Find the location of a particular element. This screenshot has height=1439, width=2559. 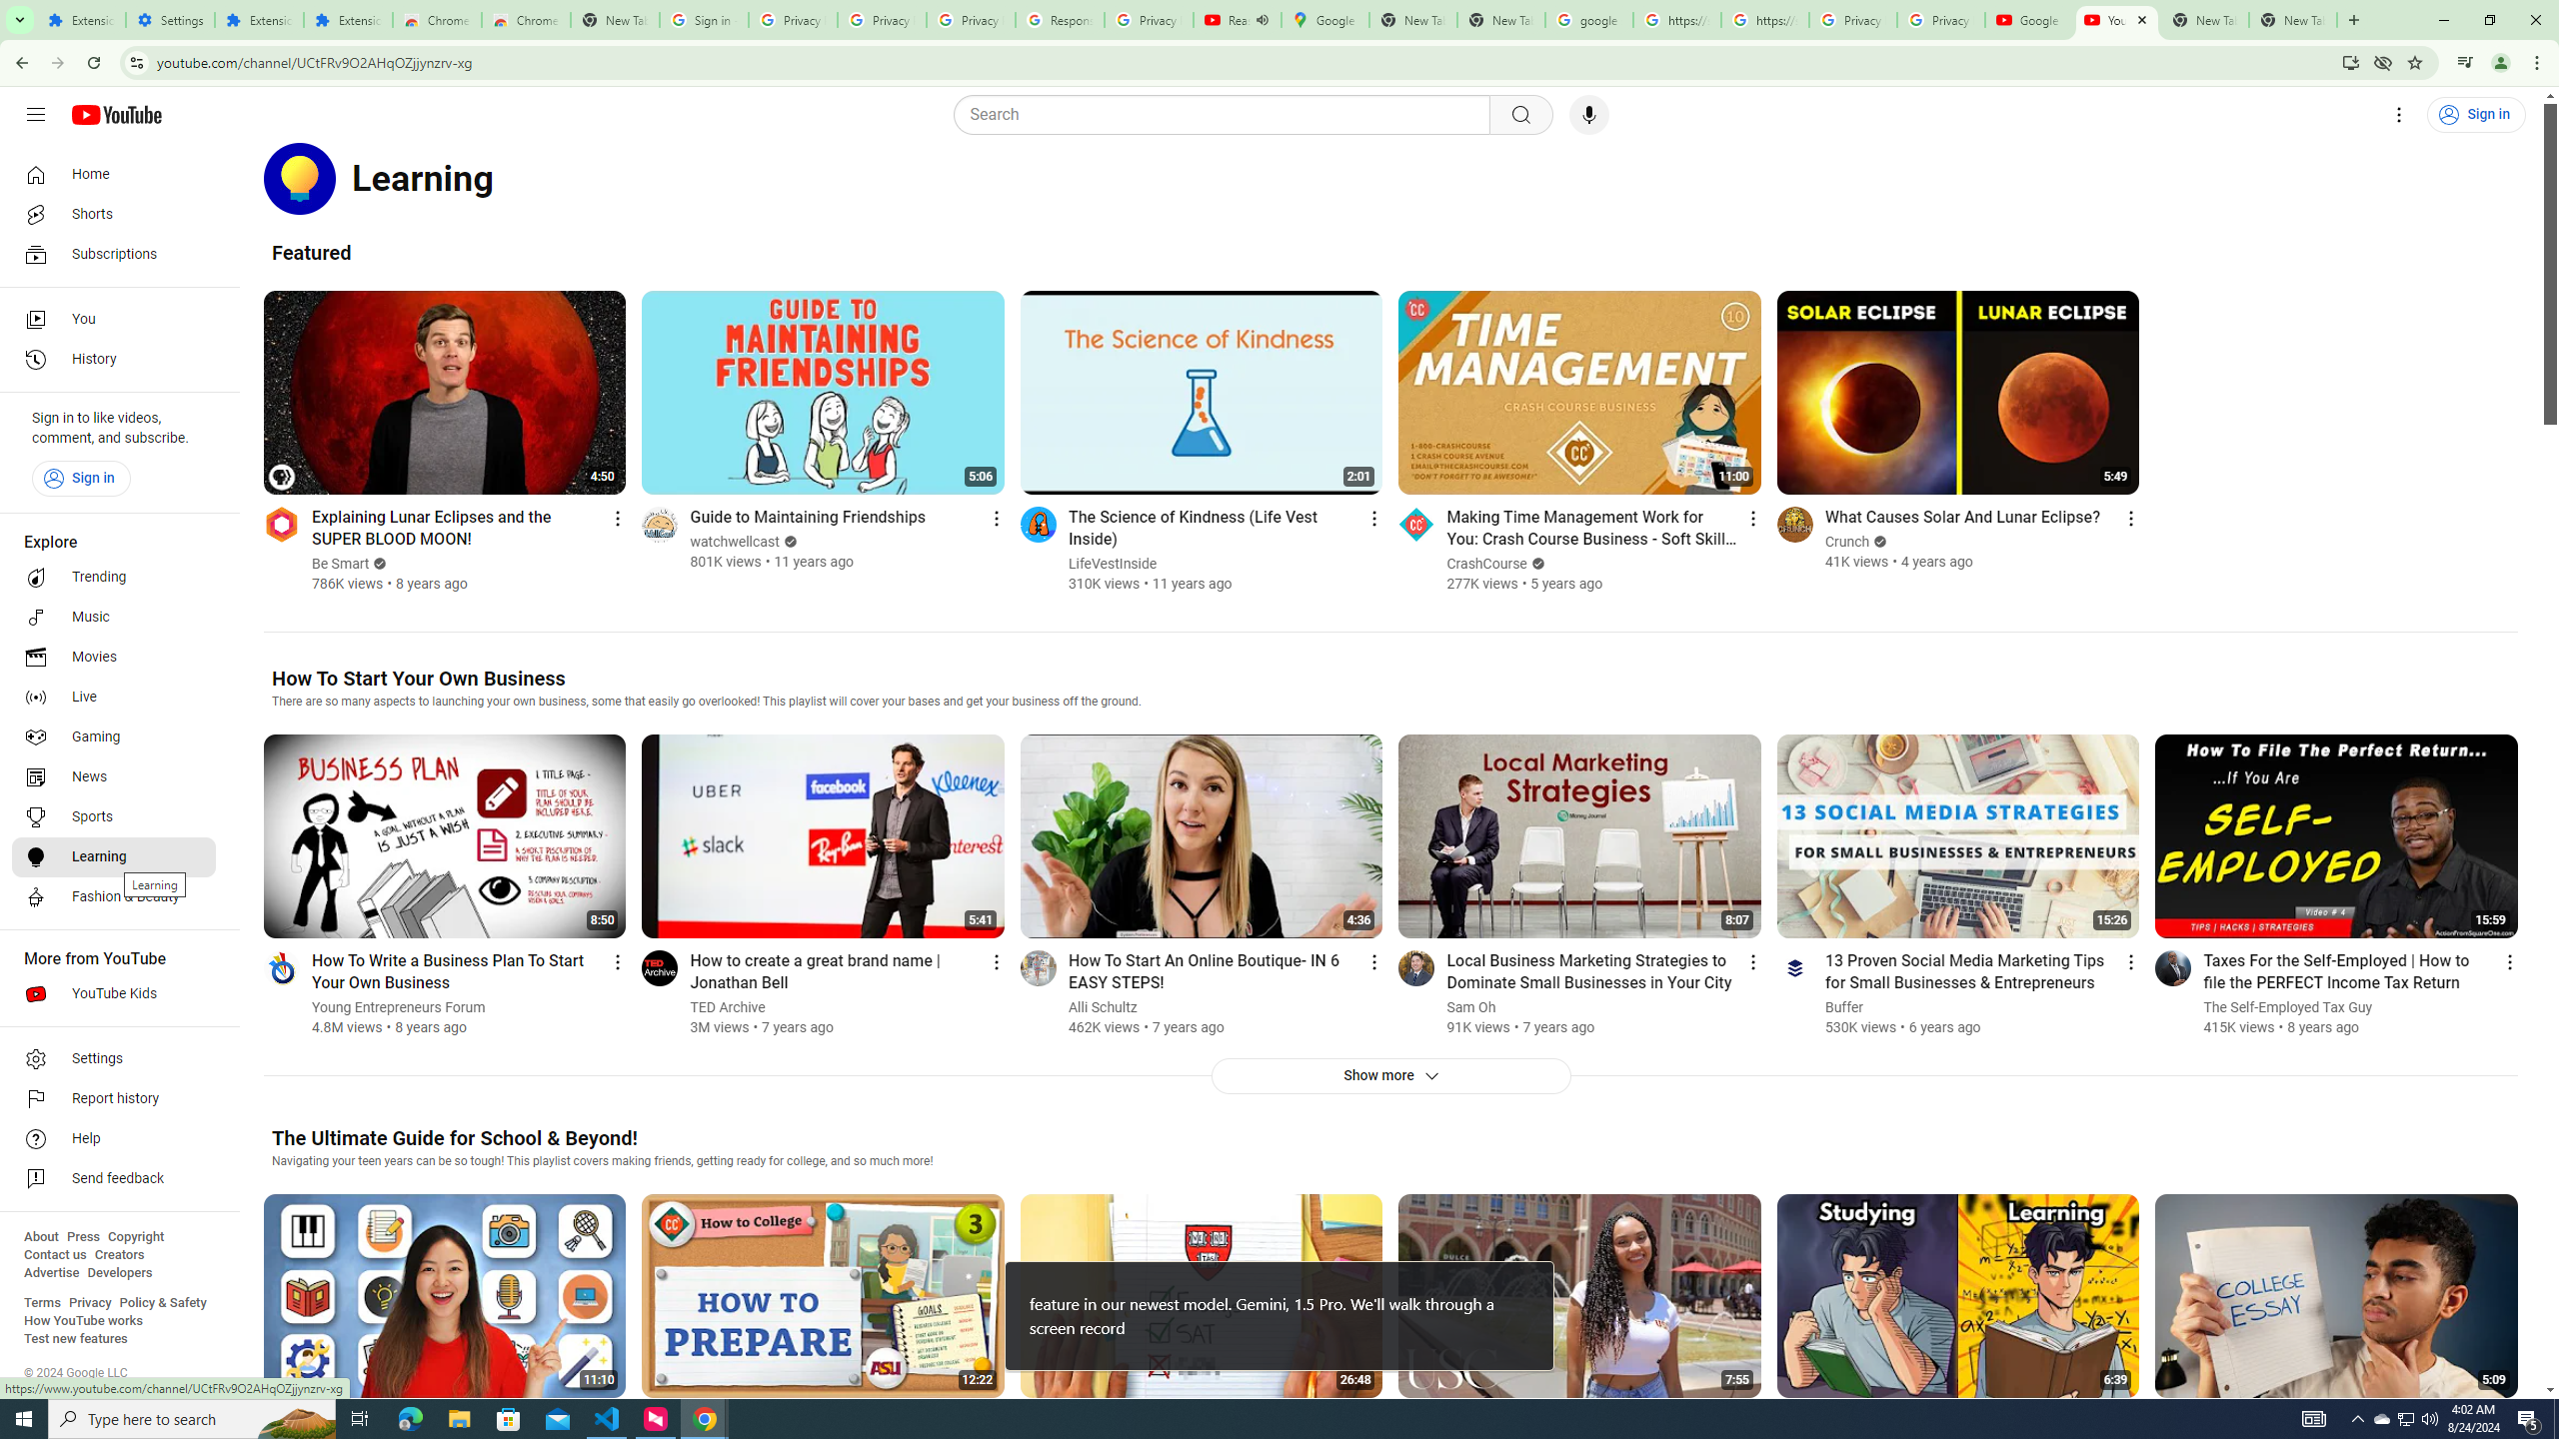

Guide is located at coordinates (36, 115).